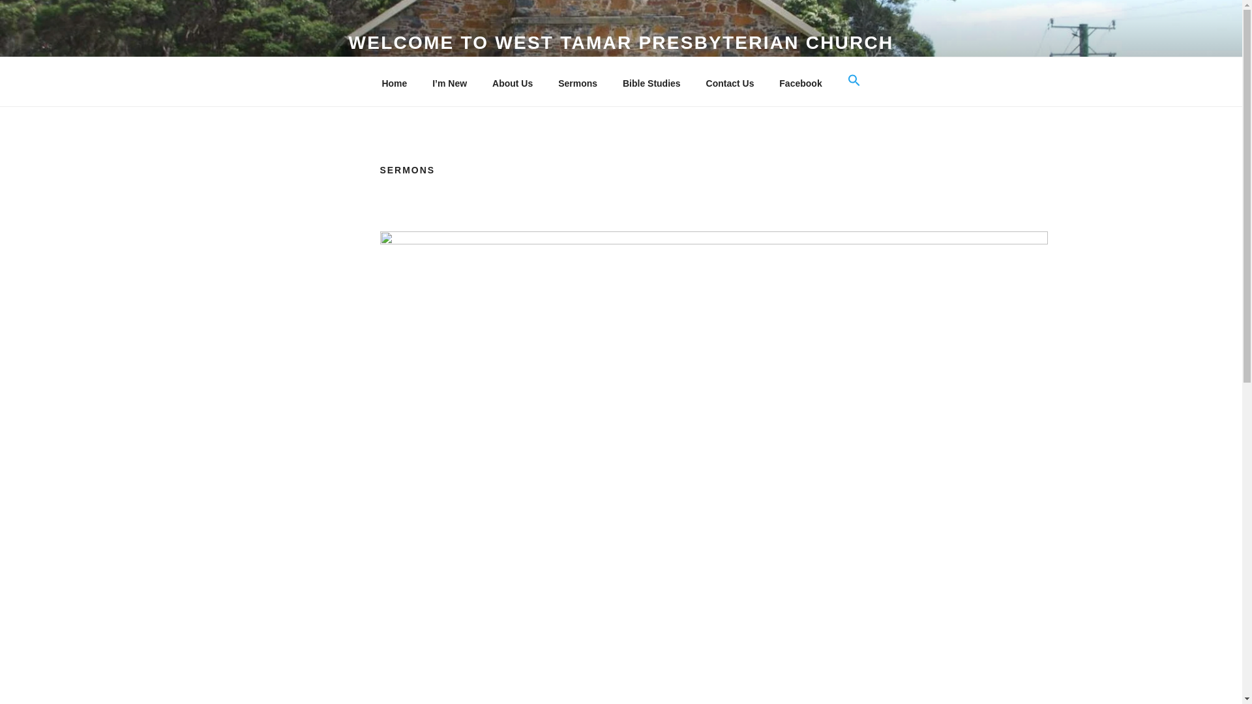 This screenshot has width=1252, height=704. I want to click on Sermons, so click(578, 83).